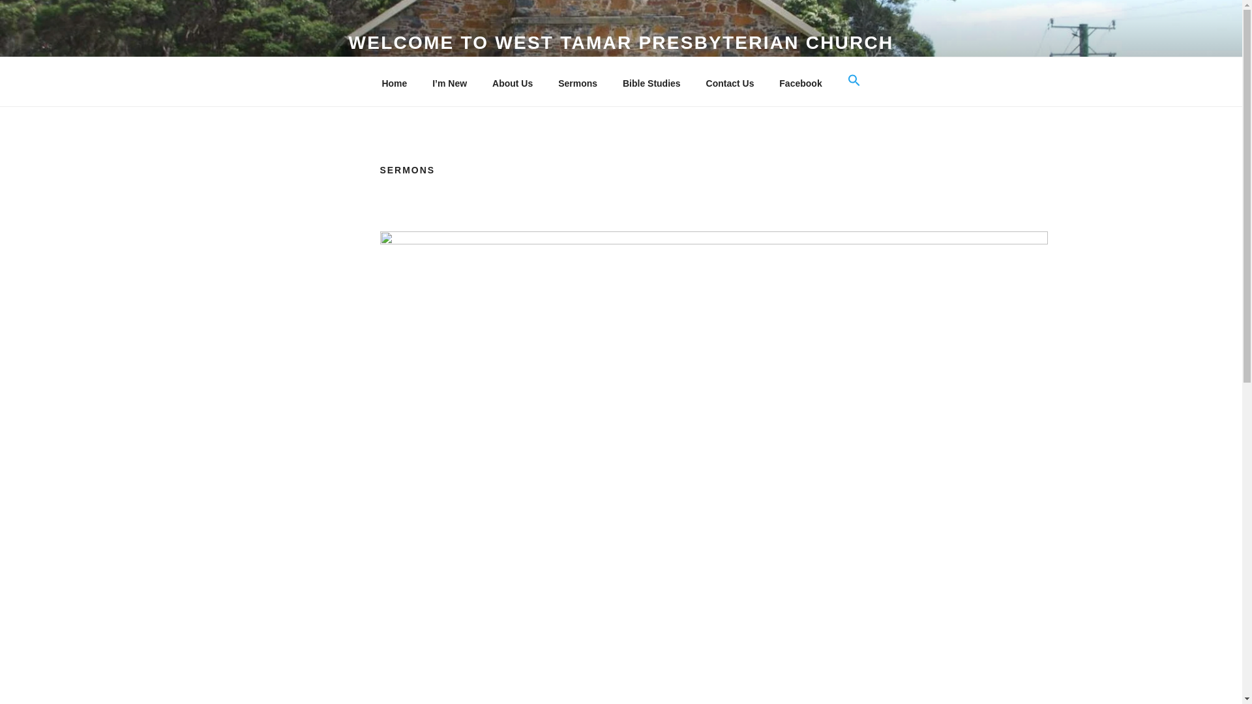 This screenshot has width=1252, height=704. I want to click on Sermons, so click(578, 83).